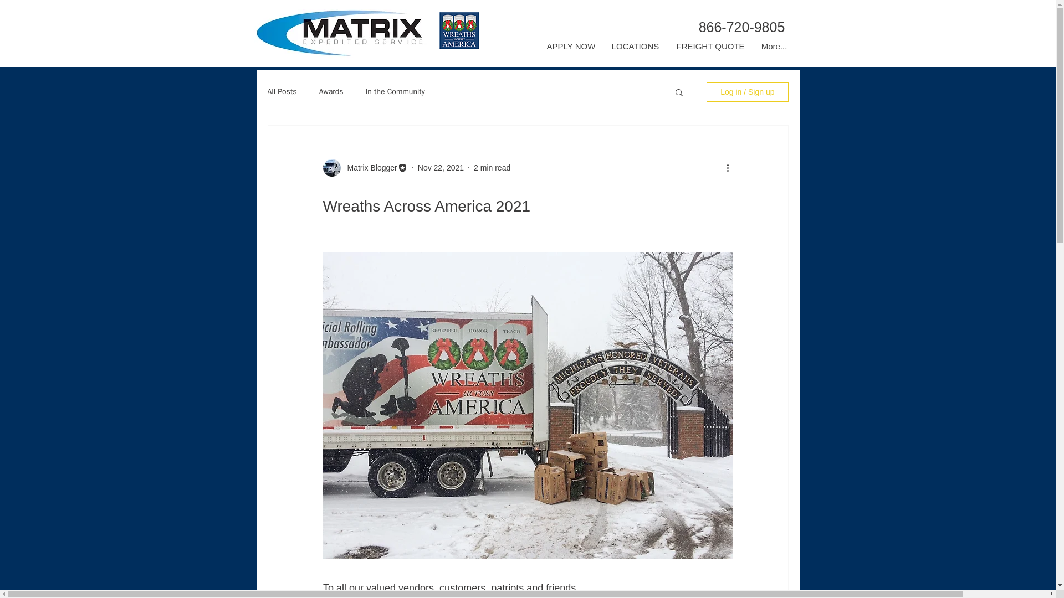  I want to click on LOCATIONS, so click(635, 47).